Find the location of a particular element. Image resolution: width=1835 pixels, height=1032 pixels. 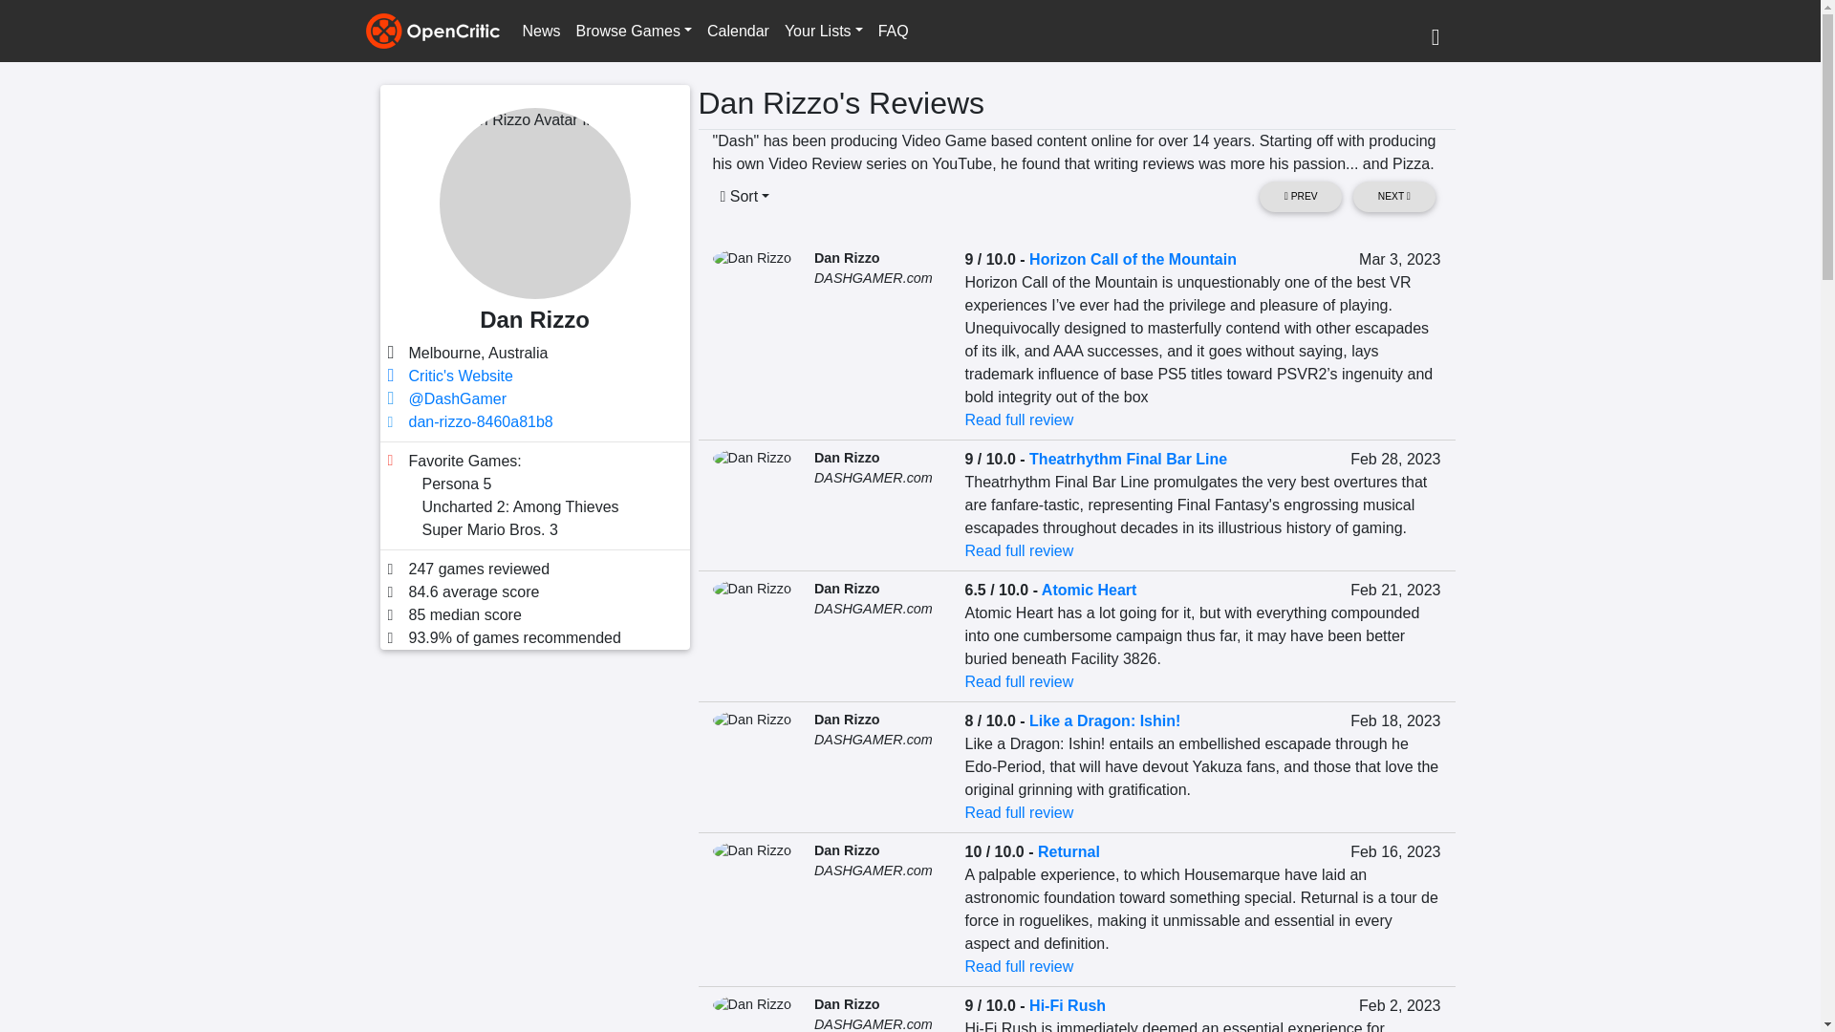

dan-rizzo-8460a81b8 is located at coordinates (482, 422).